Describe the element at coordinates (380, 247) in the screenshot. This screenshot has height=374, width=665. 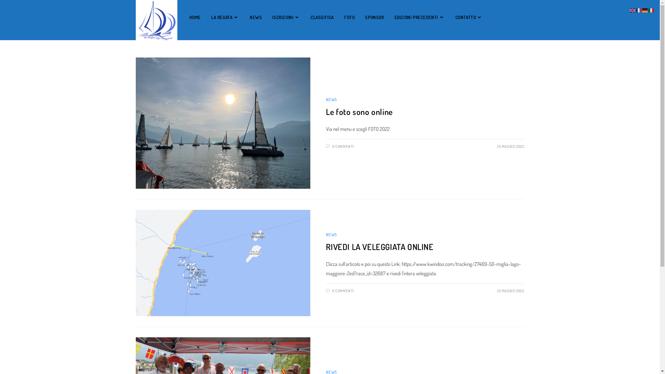
I see `RIVEDI LA VELEGGIATA ONLINE` at that location.